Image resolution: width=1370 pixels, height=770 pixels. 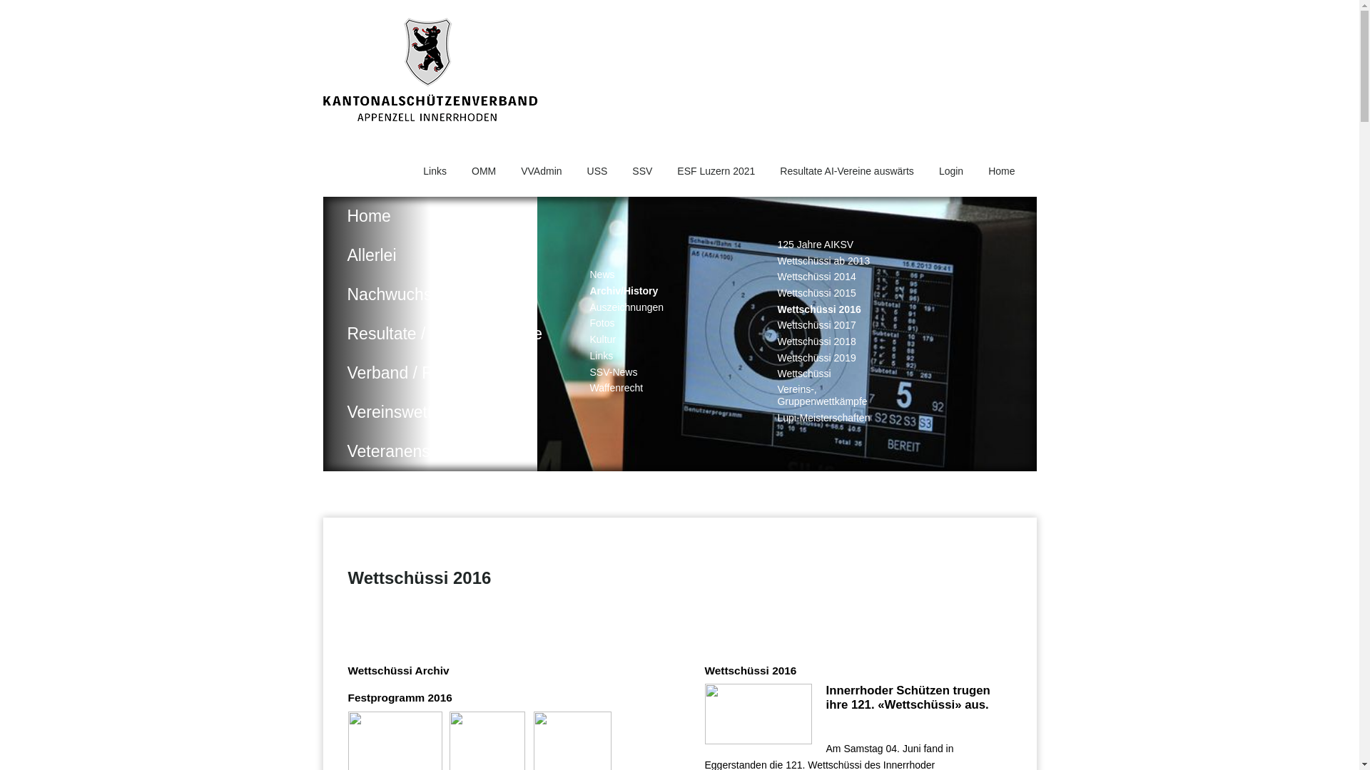 What do you see at coordinates (589, 356) in the screenshot?
I see `Links` at bounding box center [589, 356].